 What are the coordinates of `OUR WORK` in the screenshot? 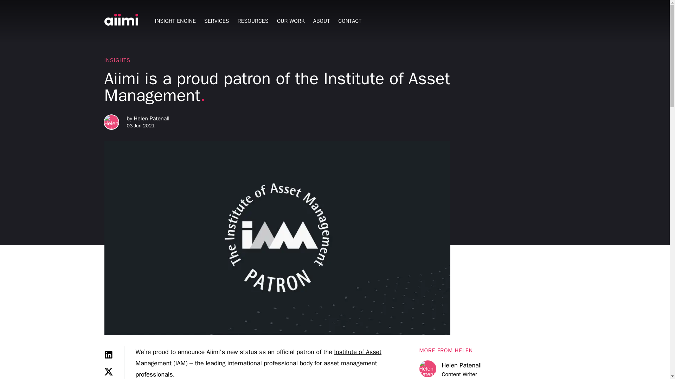 It's located at (291, 21).